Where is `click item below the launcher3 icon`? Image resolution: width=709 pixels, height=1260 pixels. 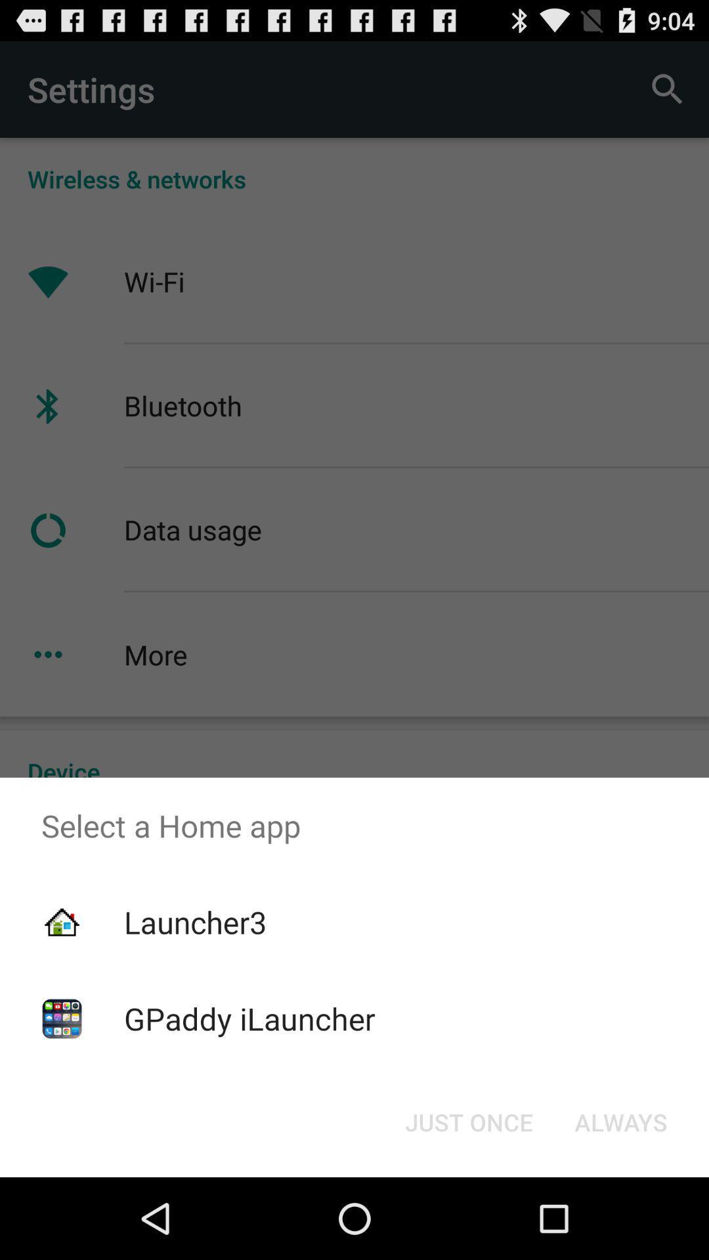 click item below the launcher3 icon is located at coordinates (249, 1018).